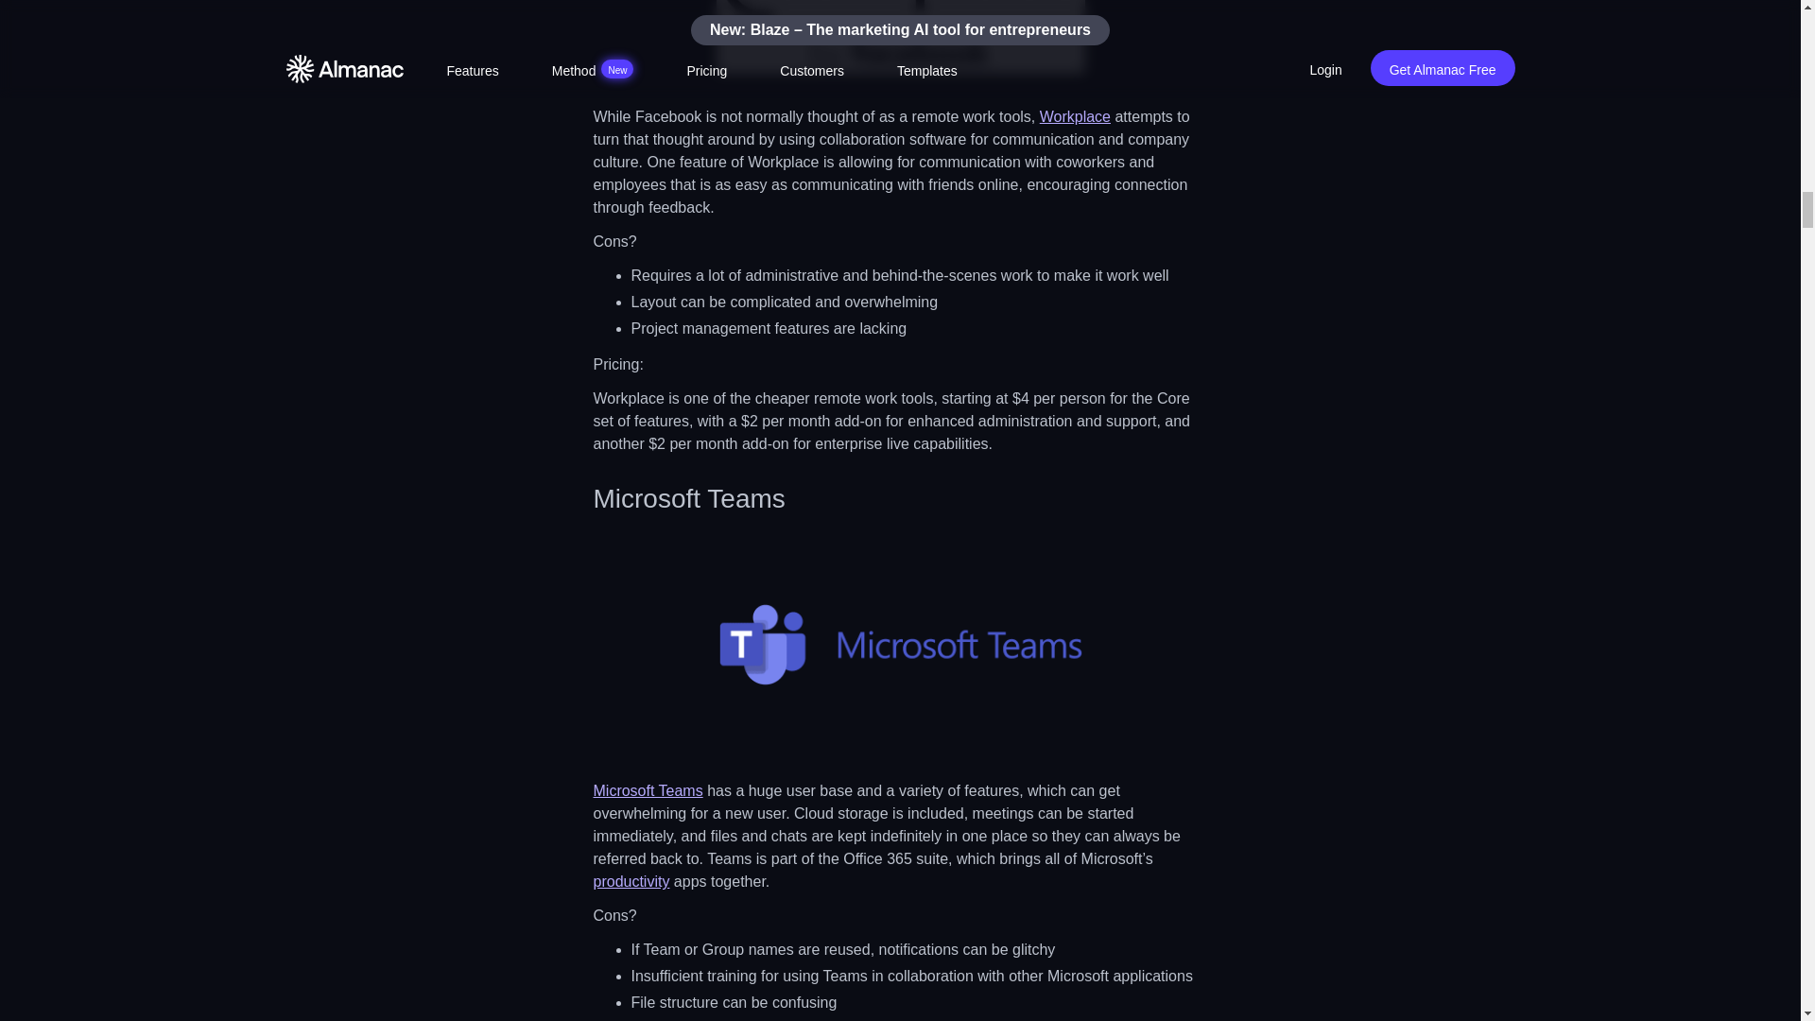  I want to click on productivity, so click(631, 881).